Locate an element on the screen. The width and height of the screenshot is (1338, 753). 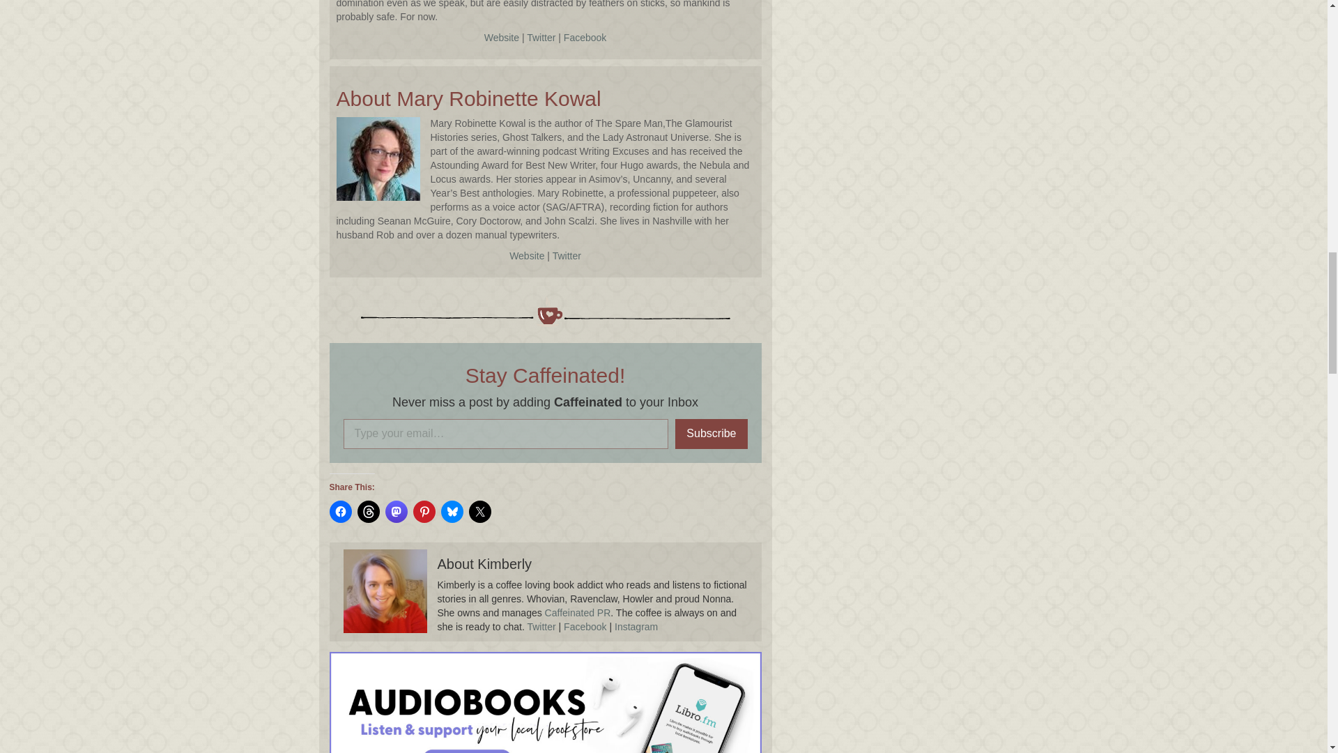
Click to share on Threads is located at coordinates (368, 512).